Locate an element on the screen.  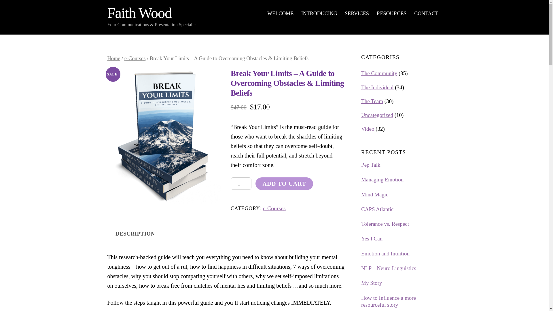
Tolerance vs. Respect is located at coordinates (401, 224).